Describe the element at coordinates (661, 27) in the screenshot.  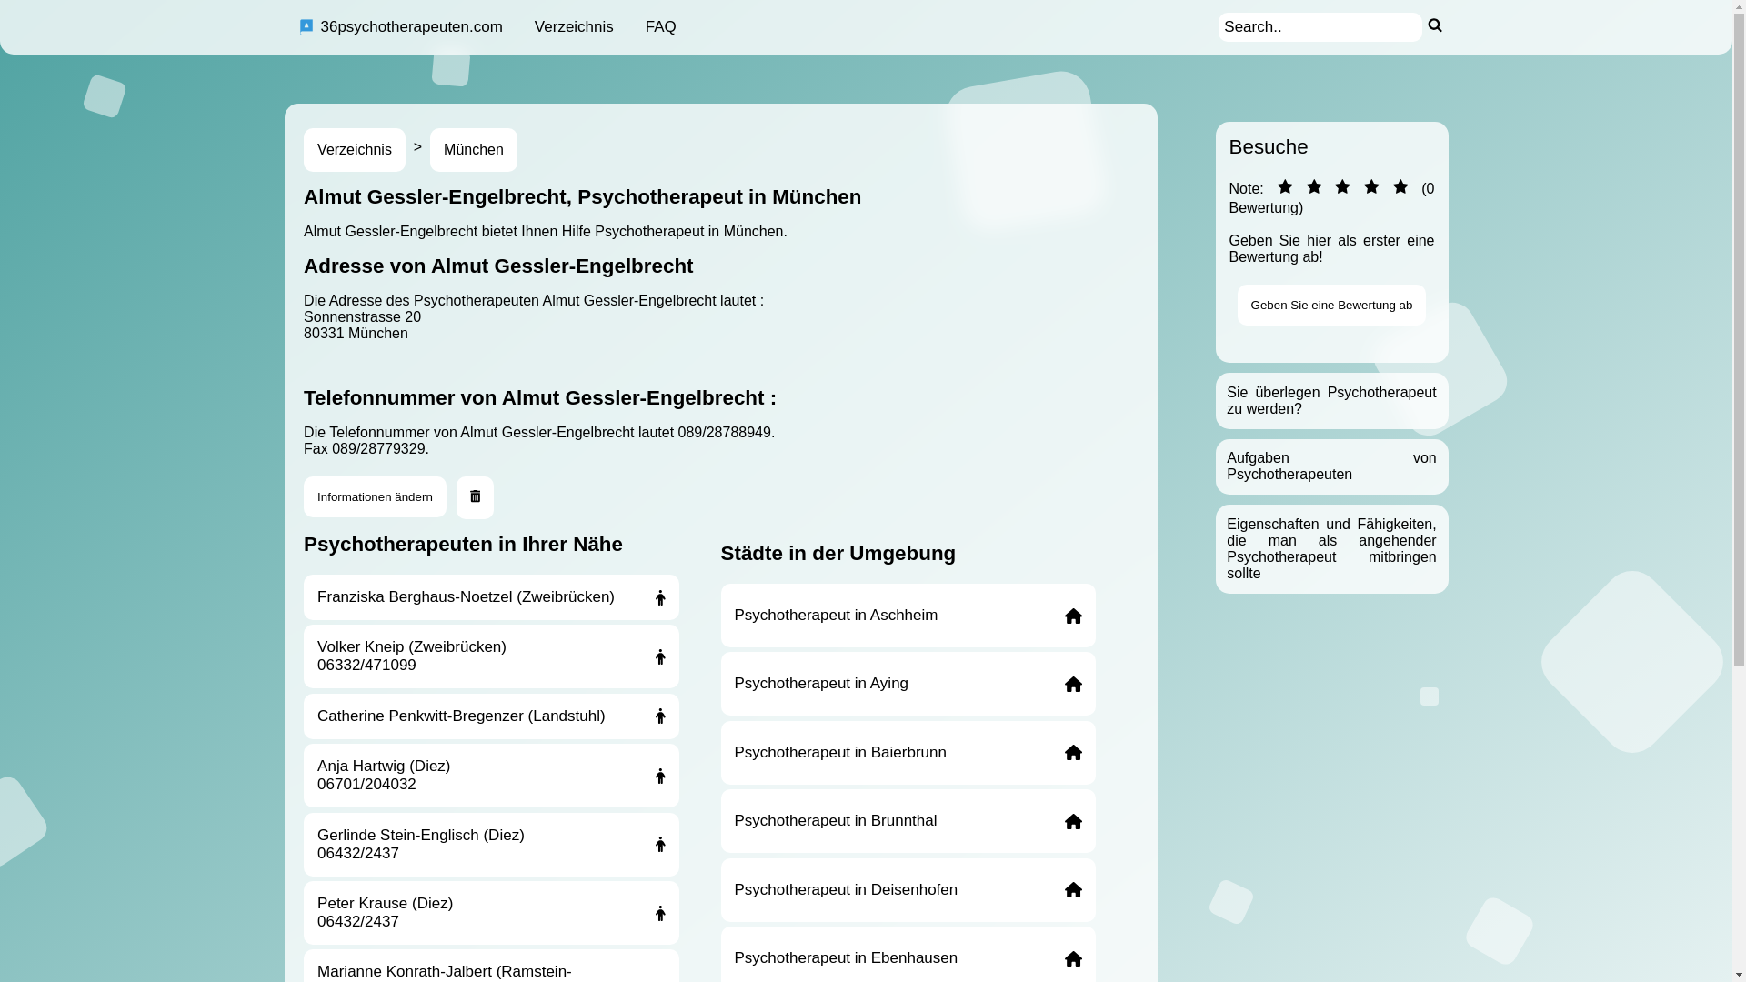
I see `FAQ` at that location.